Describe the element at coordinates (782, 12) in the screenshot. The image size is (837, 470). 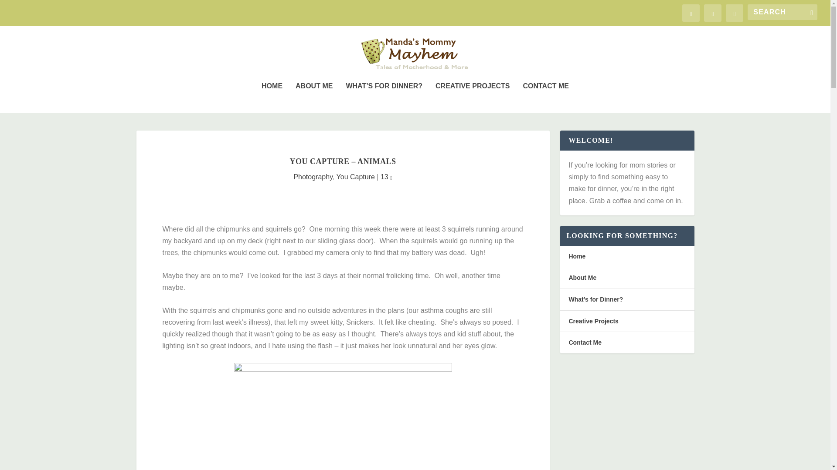
I see `Search for:` at that location.